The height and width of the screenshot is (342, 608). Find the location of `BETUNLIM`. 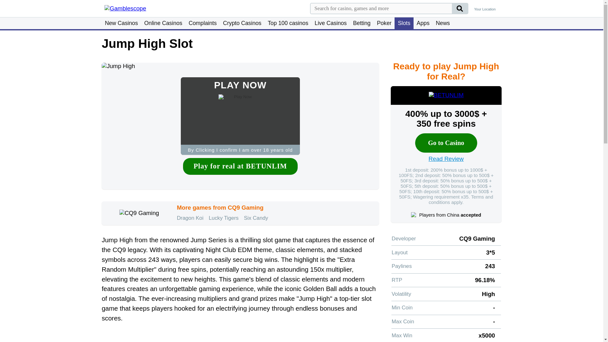

BETUNLIM is located at coordinates (446, 95).